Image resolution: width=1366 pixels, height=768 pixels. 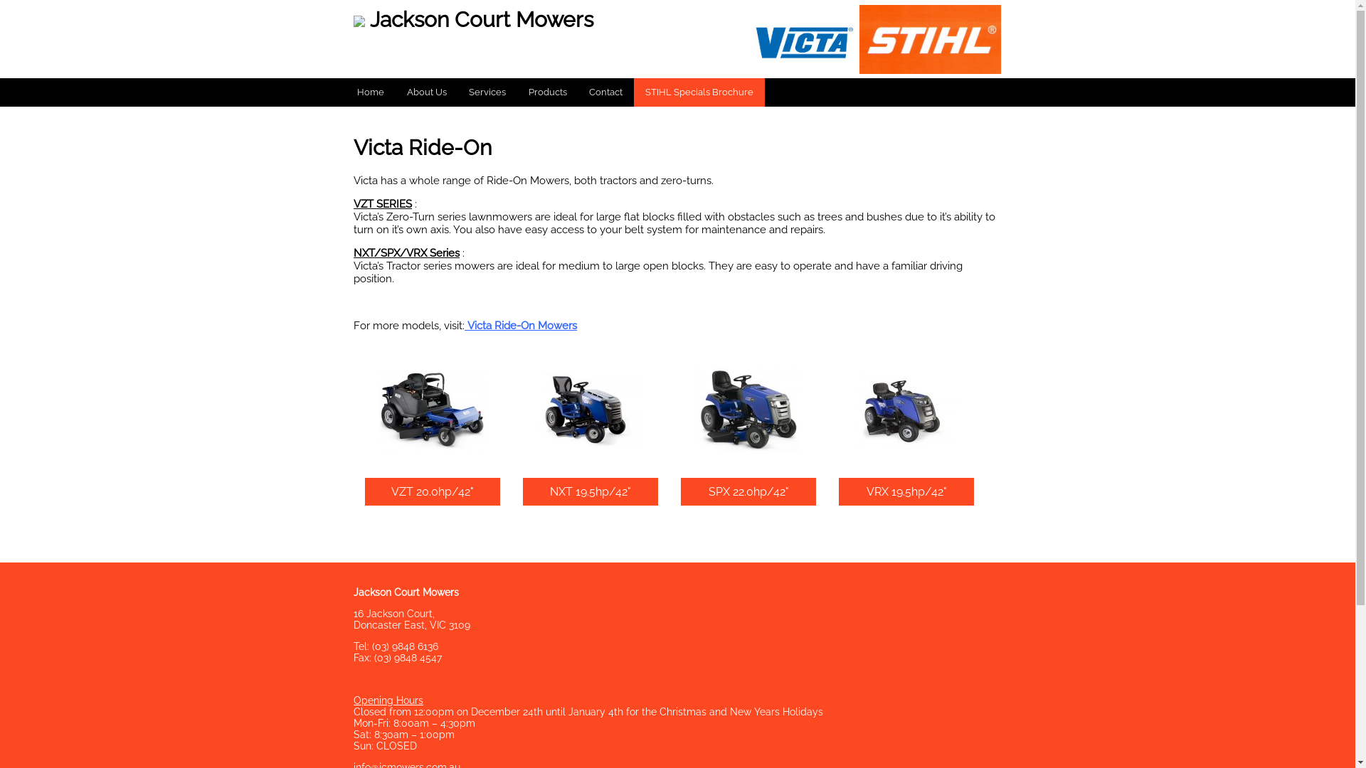 I want to click on NXT 19.5hp/42", so click(x=591, y=492).